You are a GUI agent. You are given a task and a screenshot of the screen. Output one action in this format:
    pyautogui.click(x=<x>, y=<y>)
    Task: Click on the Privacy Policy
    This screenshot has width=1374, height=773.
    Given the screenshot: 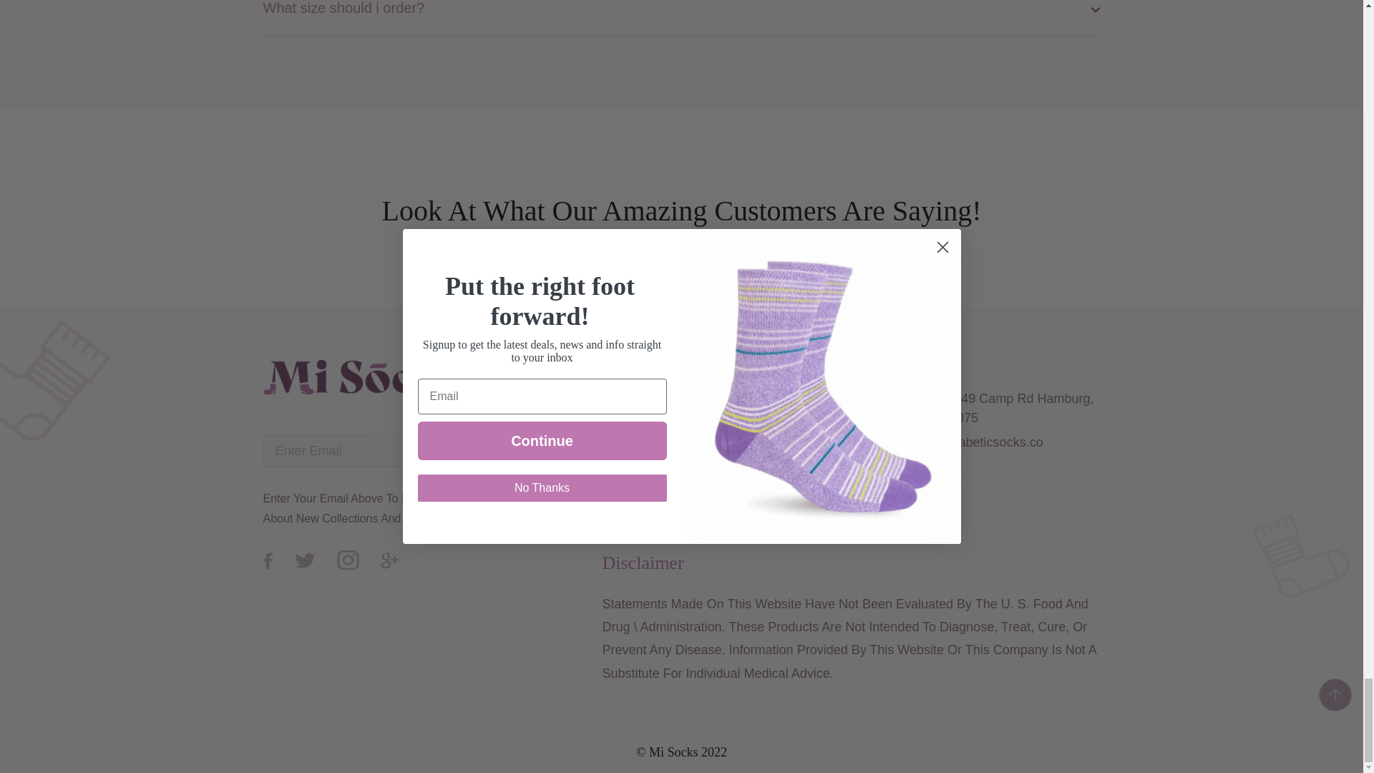 What is the action you would take?
    pyautogui.click(x=766, y=364)
    